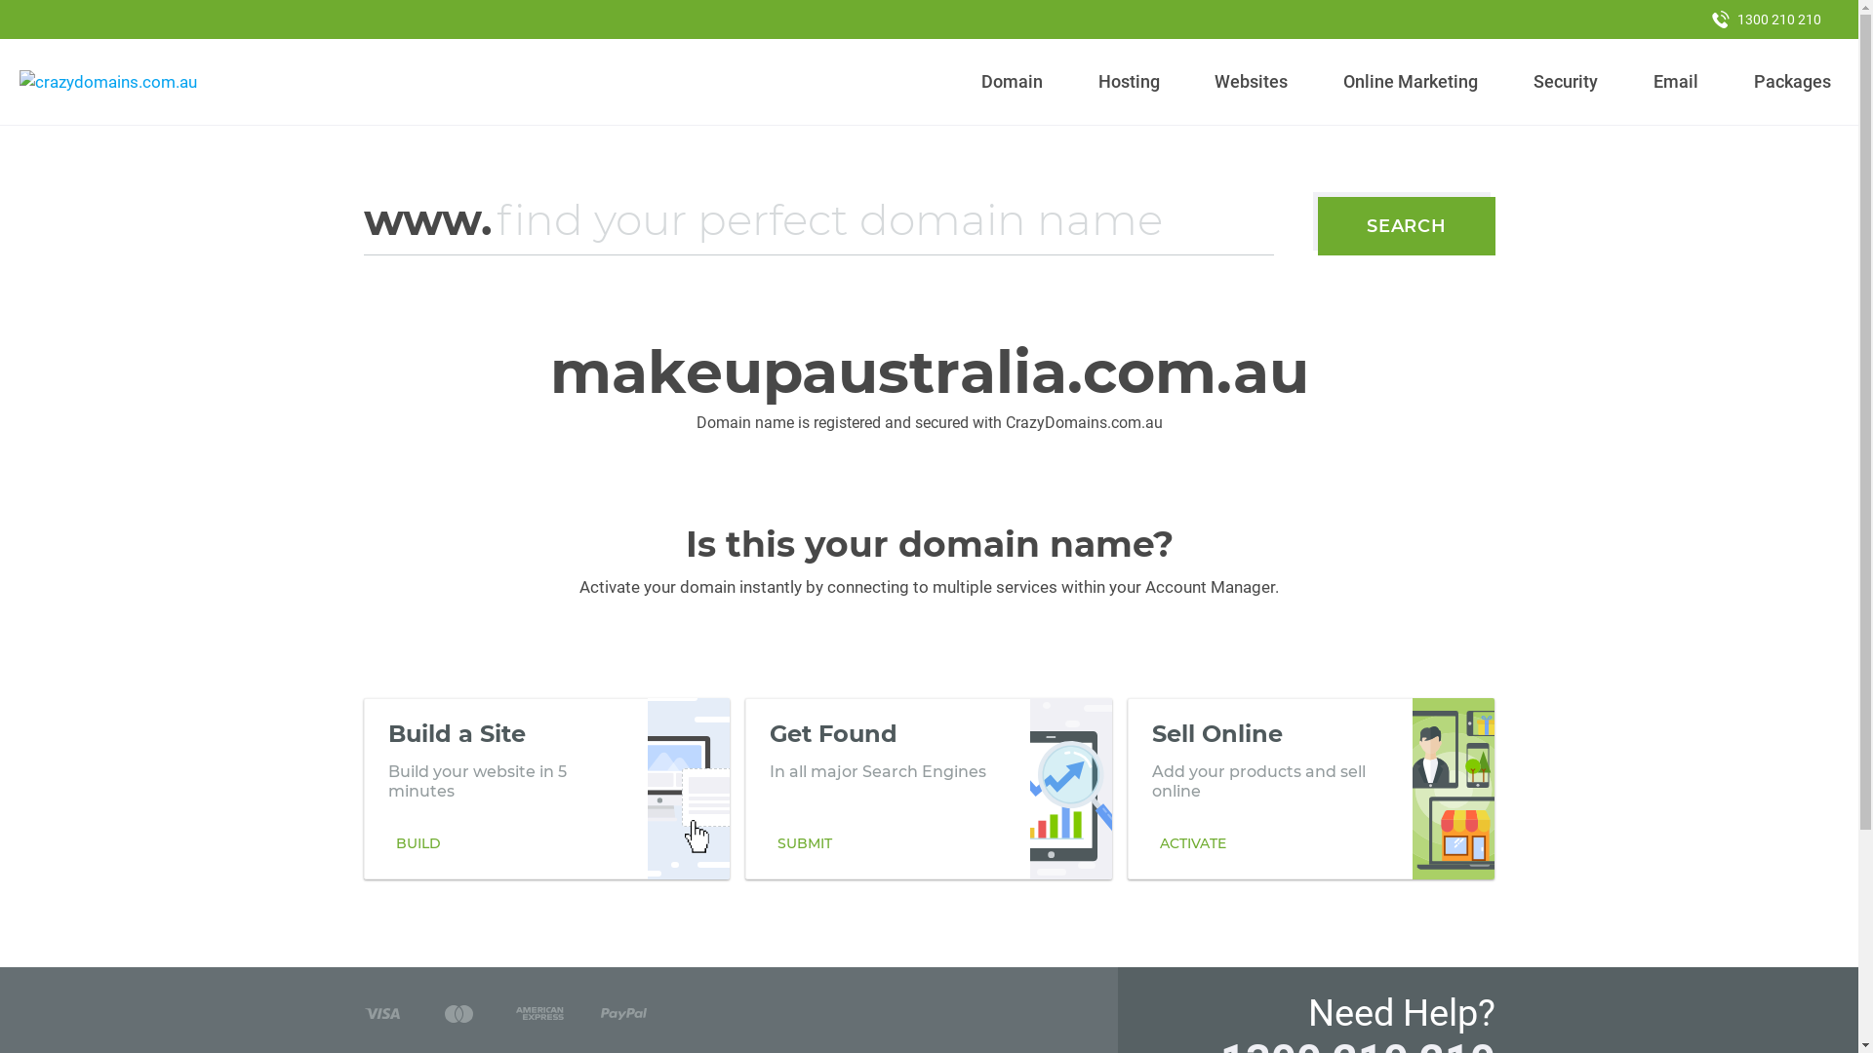 This screenshot has height=1053, width=1873. I want to click on Security, so click(1567, 82).